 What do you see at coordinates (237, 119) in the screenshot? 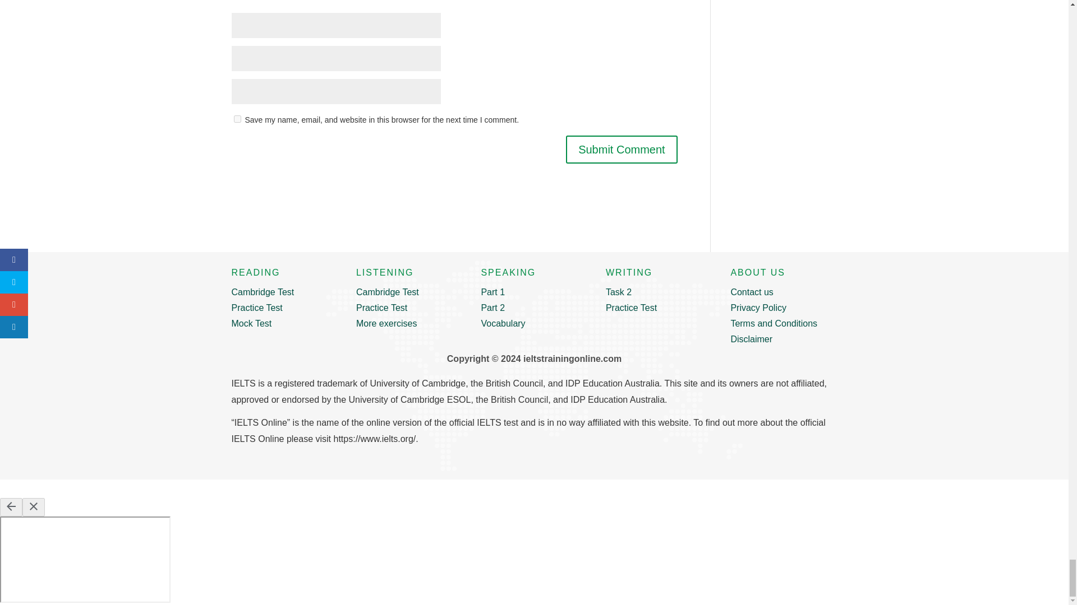
I see `yes` at bounding box center [237, 119].